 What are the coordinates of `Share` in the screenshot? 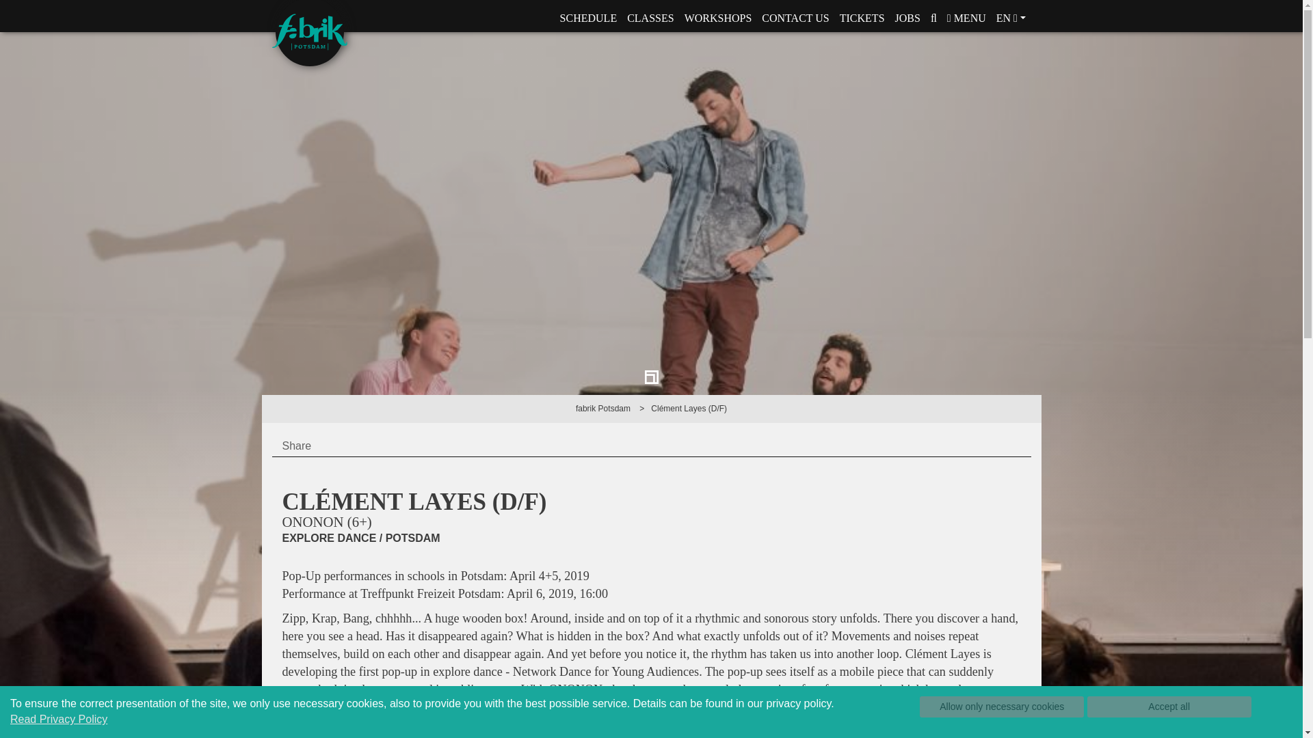 It's located at (297, 446).